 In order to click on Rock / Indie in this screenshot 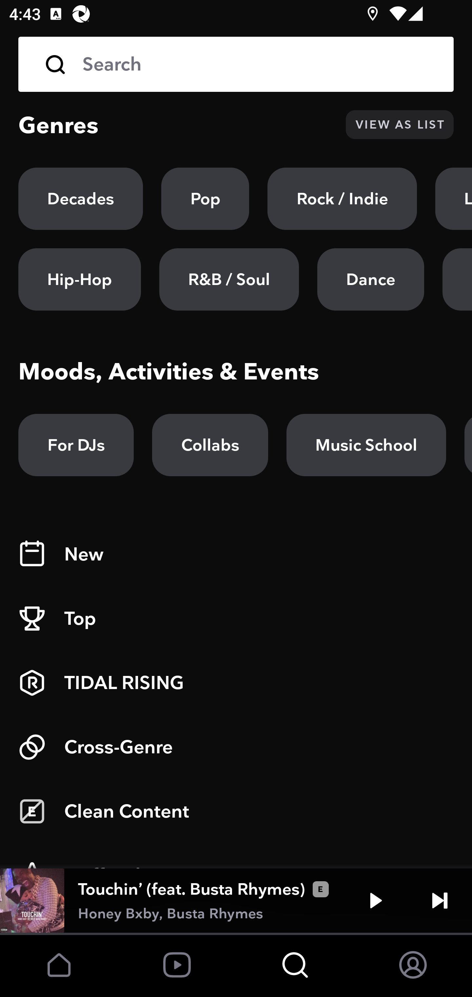, I will do `click(342, 199)`.